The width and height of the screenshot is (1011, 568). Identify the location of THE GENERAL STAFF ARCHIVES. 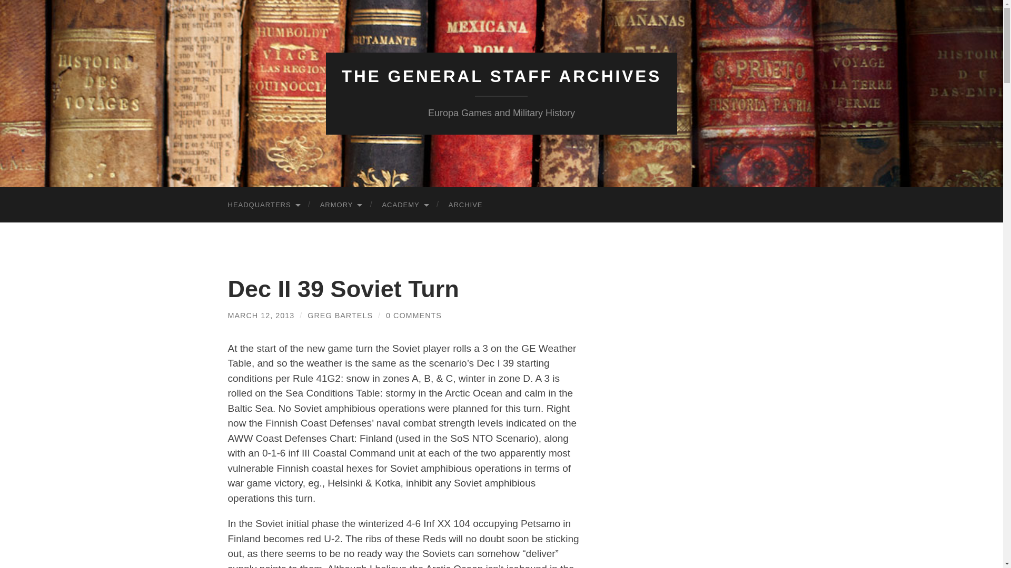
(501, 76).